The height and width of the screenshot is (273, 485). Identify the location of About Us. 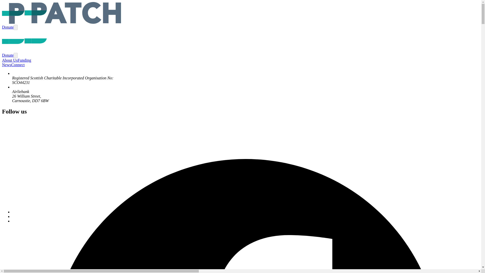
(10, 60).